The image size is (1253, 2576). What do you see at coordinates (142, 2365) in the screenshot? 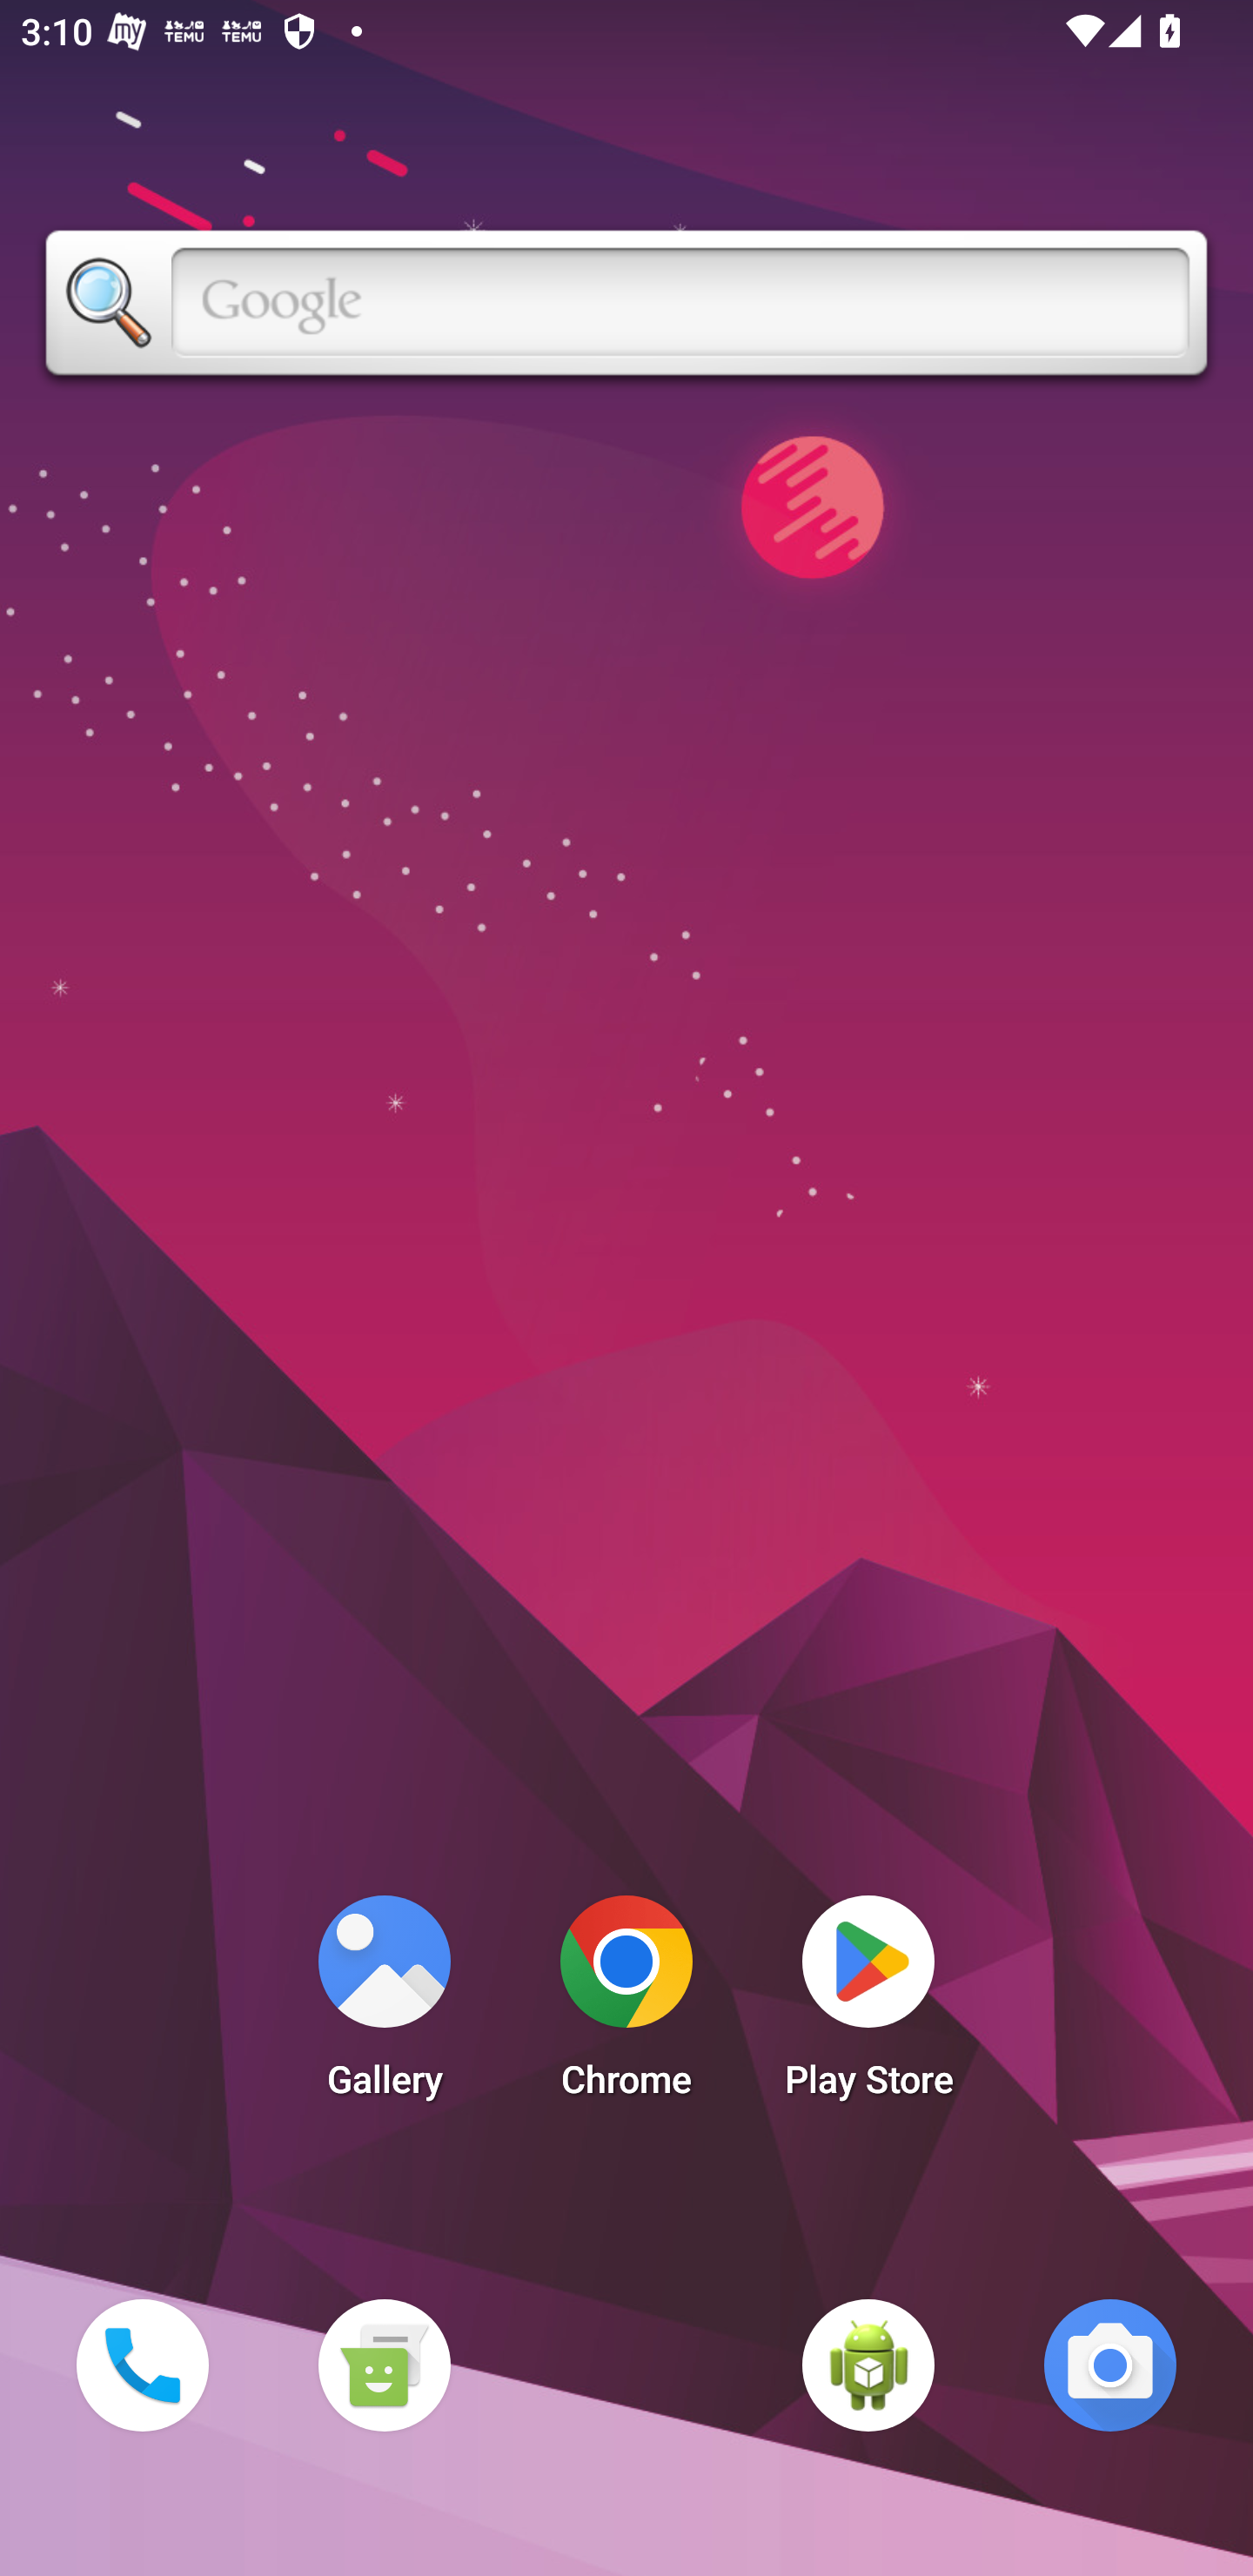
I see `Phone` at bounding box center [142, 2365].